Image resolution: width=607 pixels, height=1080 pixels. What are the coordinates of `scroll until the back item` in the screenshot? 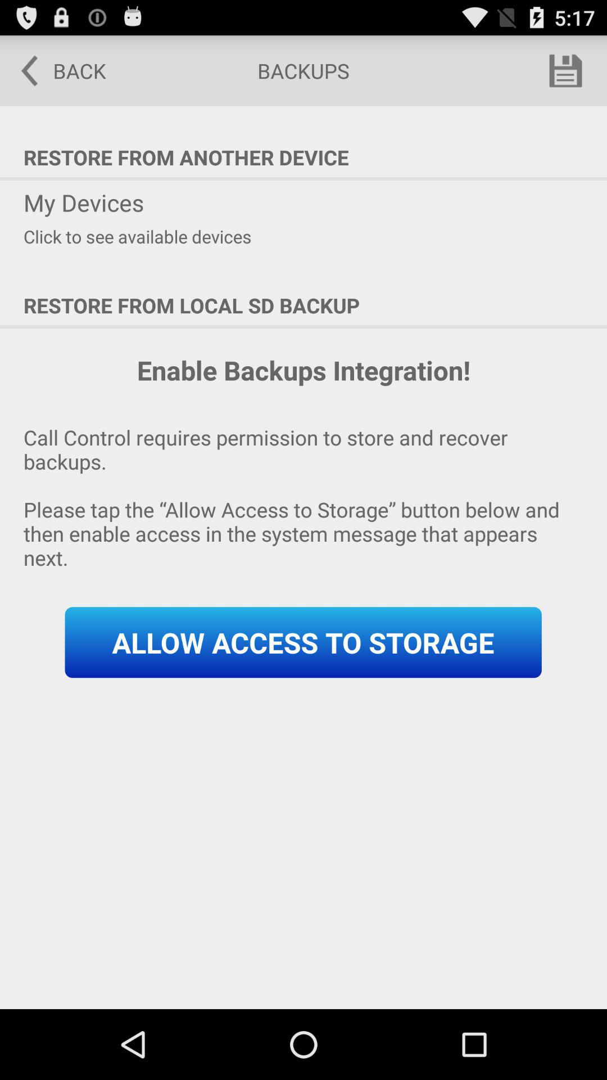 It's located at (56, 71).